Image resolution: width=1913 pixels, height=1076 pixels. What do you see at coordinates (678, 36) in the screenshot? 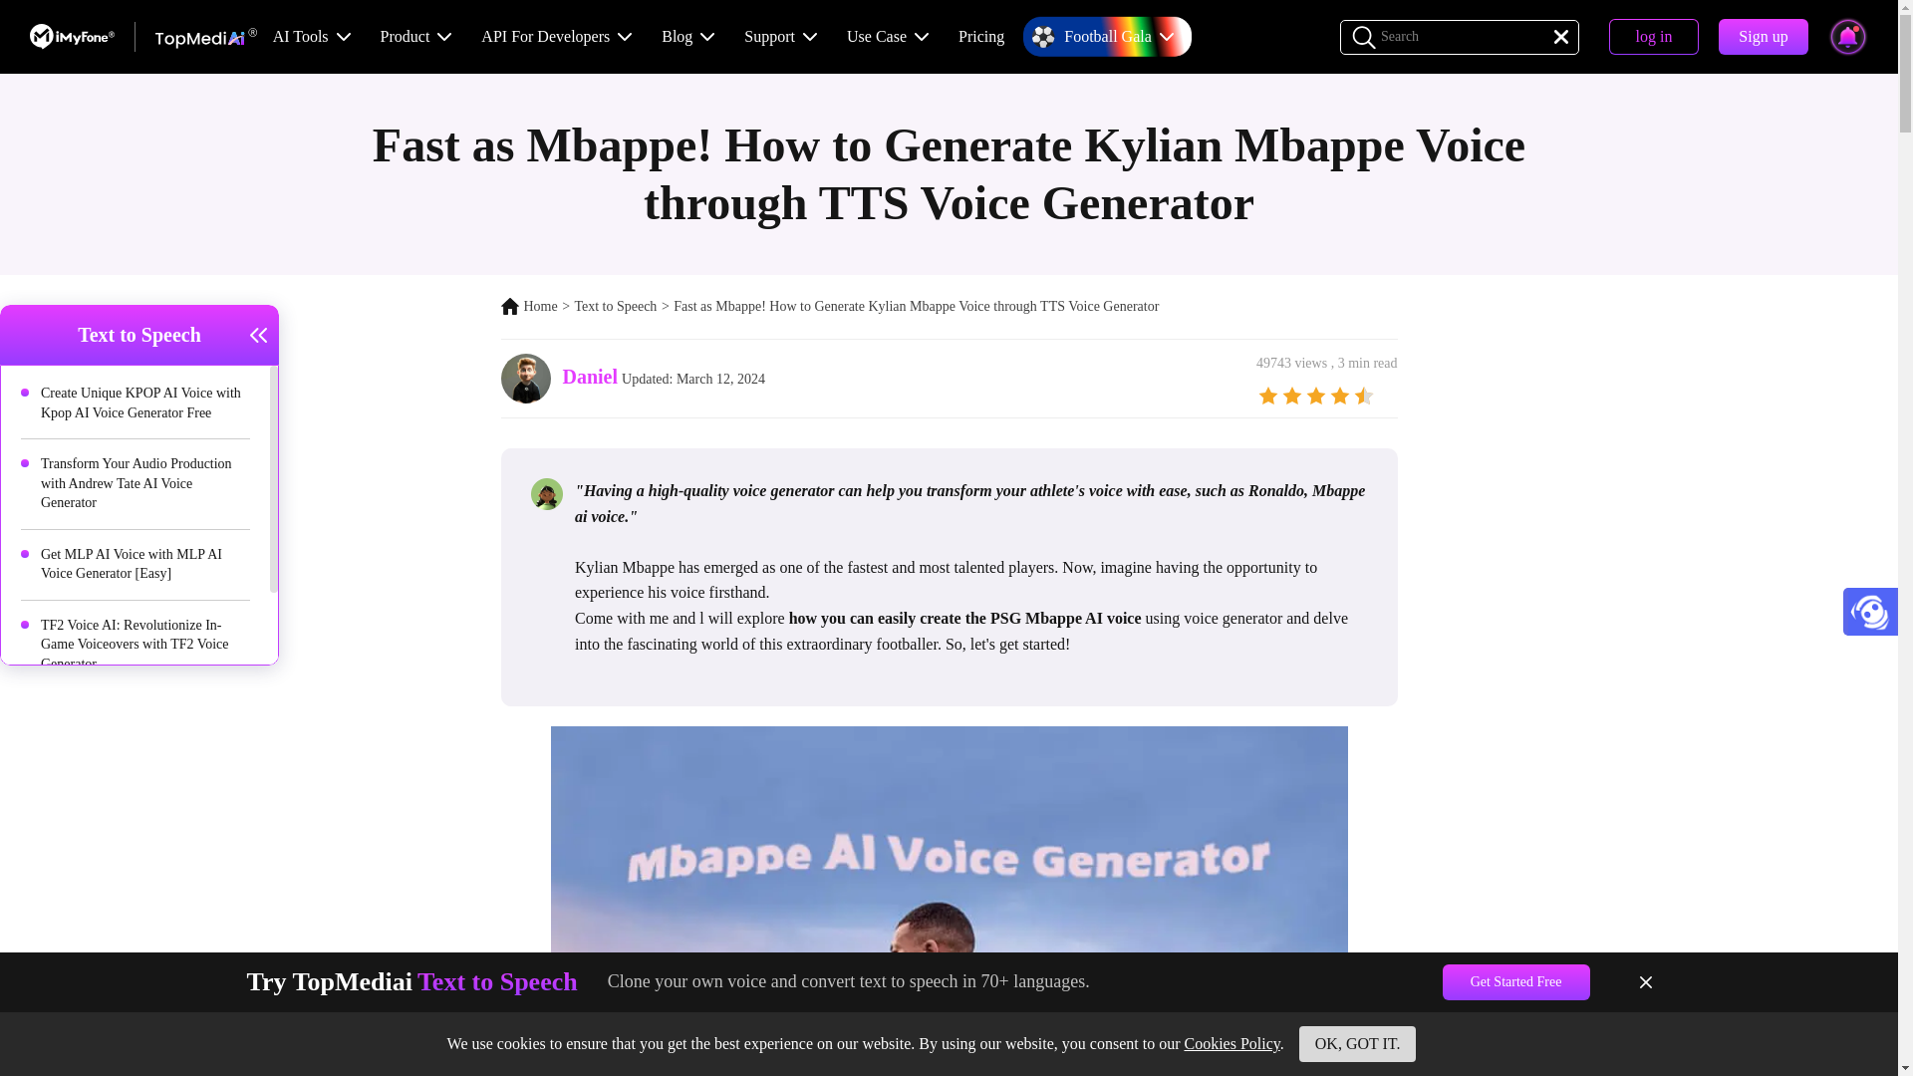
I see `Blog` at bounding box center [678, 36].